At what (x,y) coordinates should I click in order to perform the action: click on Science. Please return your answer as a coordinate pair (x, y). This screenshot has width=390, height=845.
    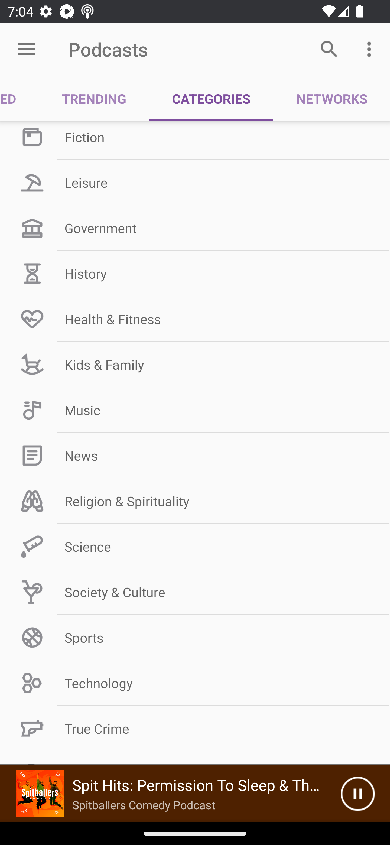
    Looking at the image, I should click on (195, 547).